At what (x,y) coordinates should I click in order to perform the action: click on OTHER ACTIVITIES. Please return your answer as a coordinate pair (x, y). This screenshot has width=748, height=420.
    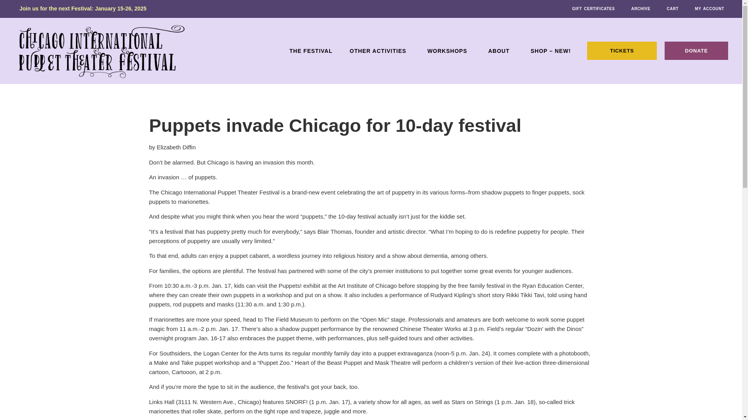
    Looking at the image, I should click on (380, 51).